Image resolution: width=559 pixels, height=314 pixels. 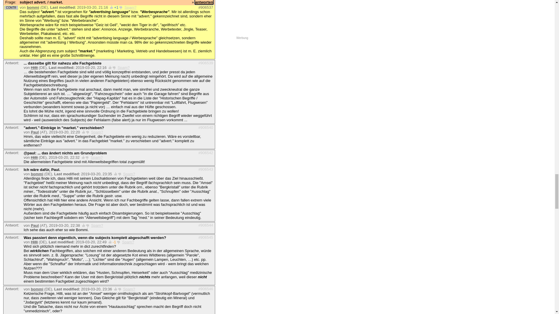 What do you see at coordinates (284, 3) in the screenshot?
I see `SV` at bounding box center [284, 3].